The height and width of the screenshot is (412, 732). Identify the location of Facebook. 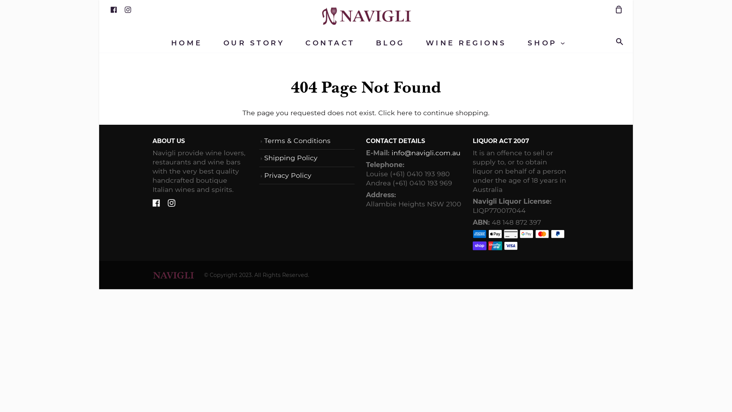
(156, 202).